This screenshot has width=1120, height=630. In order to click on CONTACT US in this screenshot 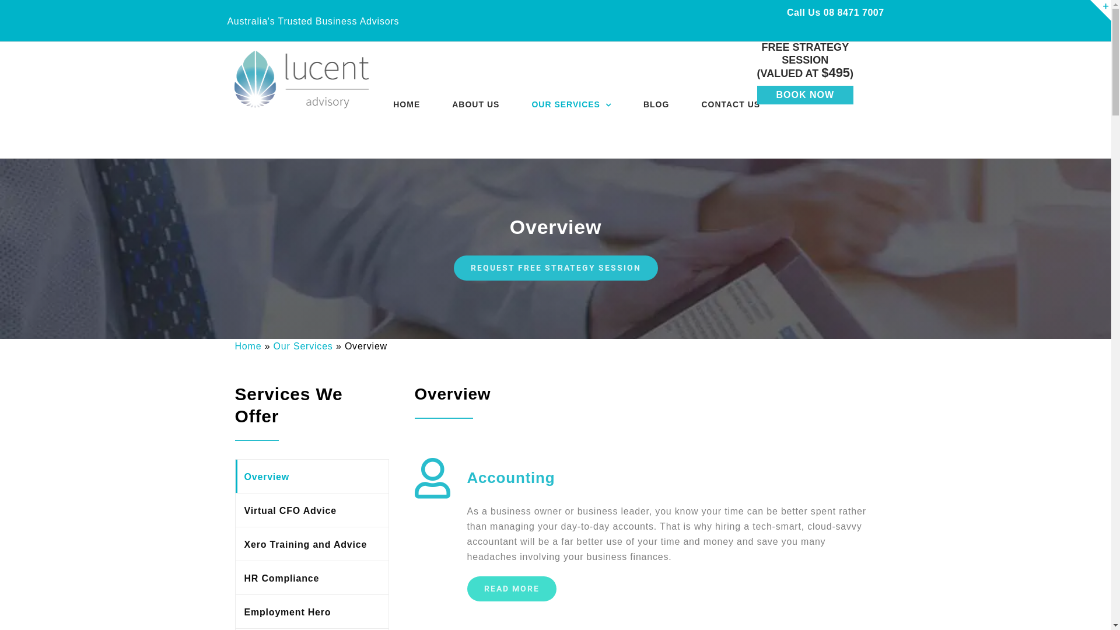, I will do `click(730, 104)`.